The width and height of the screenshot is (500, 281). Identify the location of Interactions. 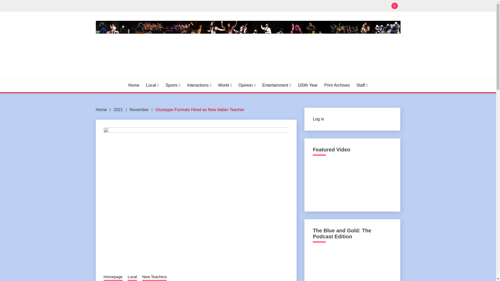
(199, 85).